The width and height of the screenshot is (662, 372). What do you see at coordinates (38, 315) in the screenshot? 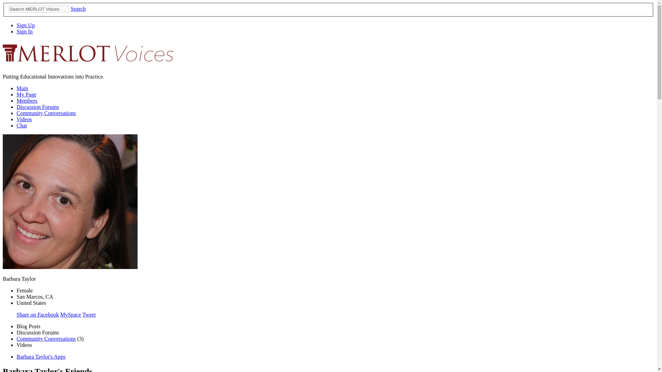
I see `Share on Facebook` at bounding box center [38, 315].